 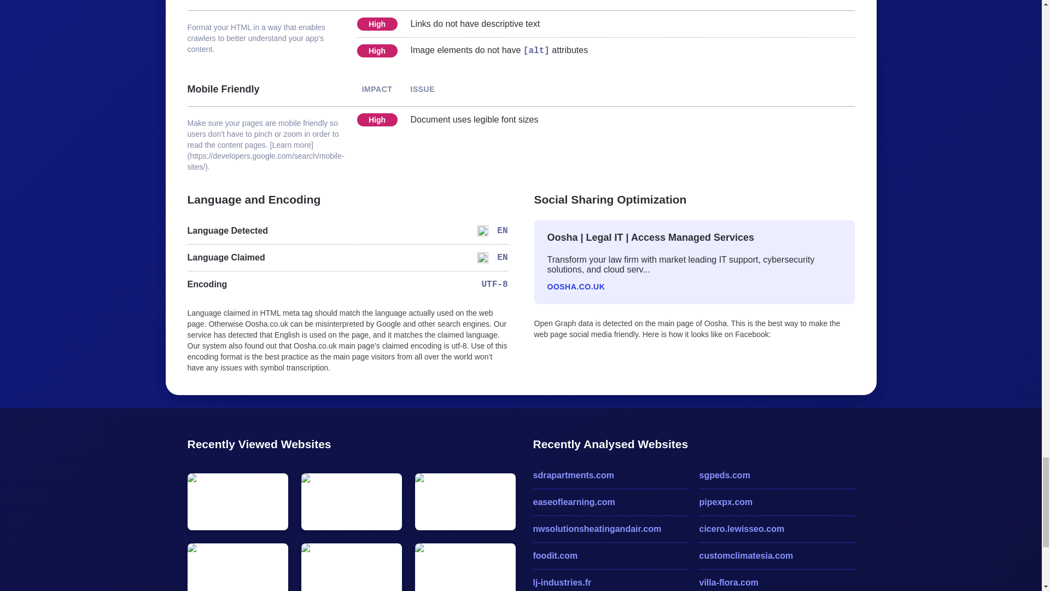 What do you see at coordinates (777, 582) in the screenshot?
I see `villa-flora.com` at bounding box center [777, 582].